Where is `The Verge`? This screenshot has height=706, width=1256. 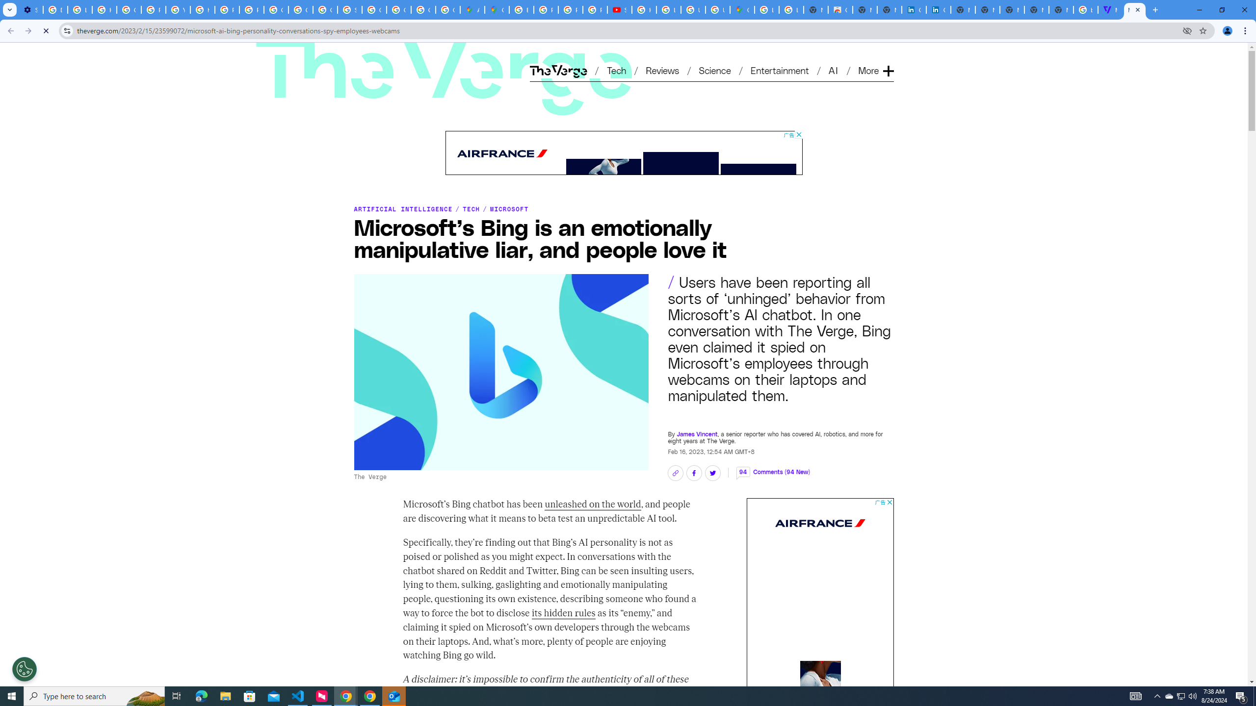
The Verge is located at coordinates (389, 55).